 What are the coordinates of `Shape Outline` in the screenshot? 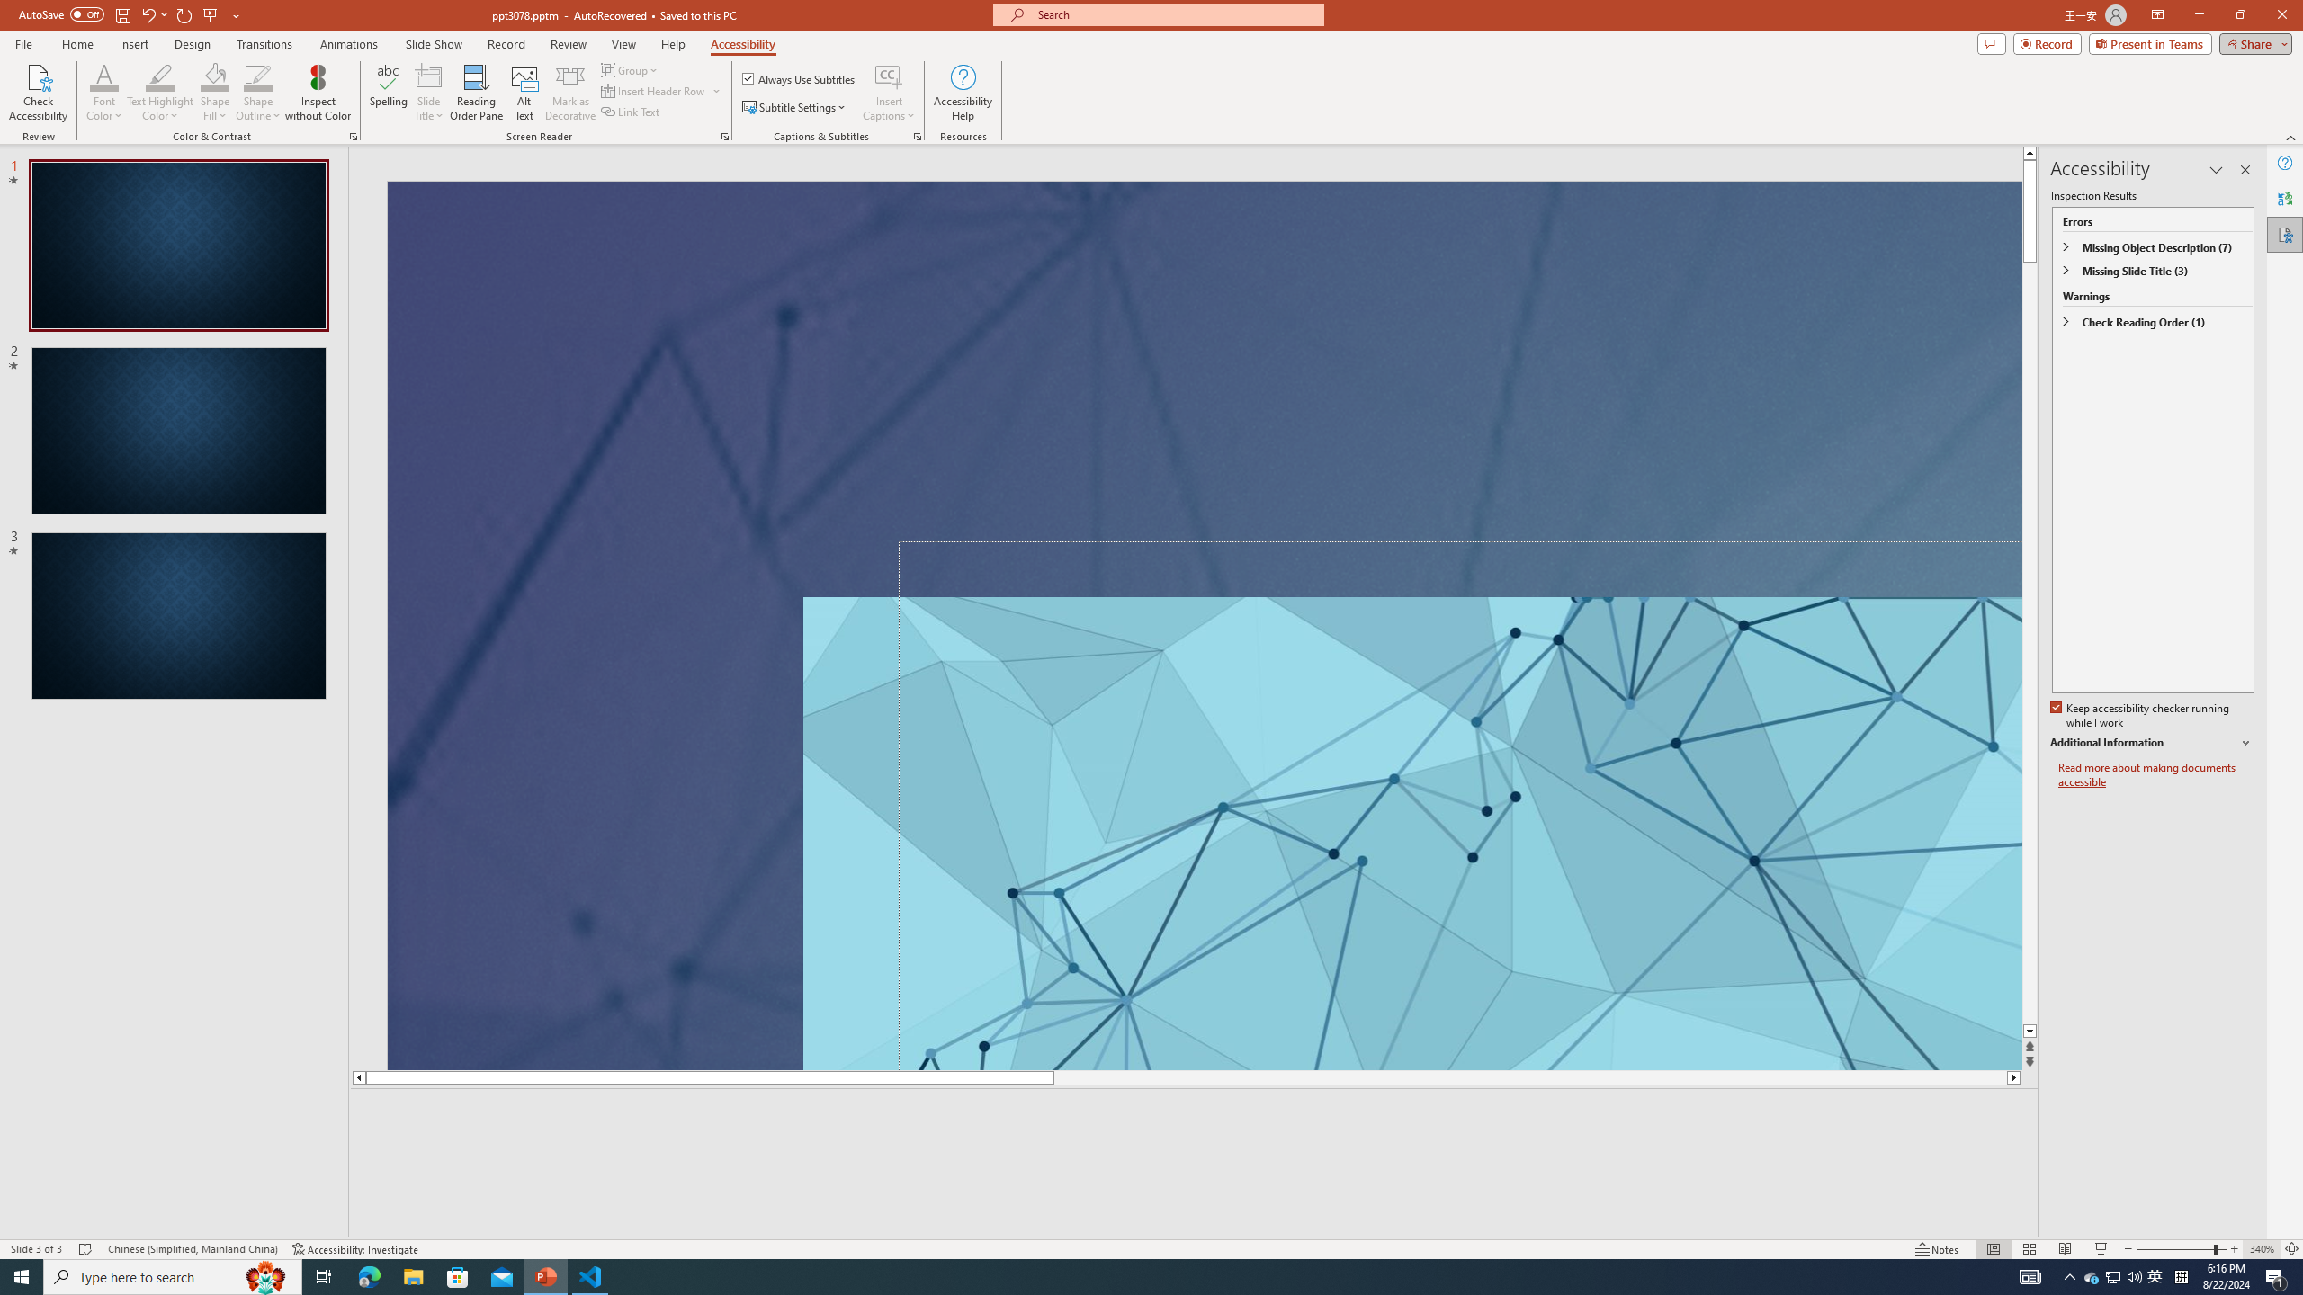 It's located at (259, 76).